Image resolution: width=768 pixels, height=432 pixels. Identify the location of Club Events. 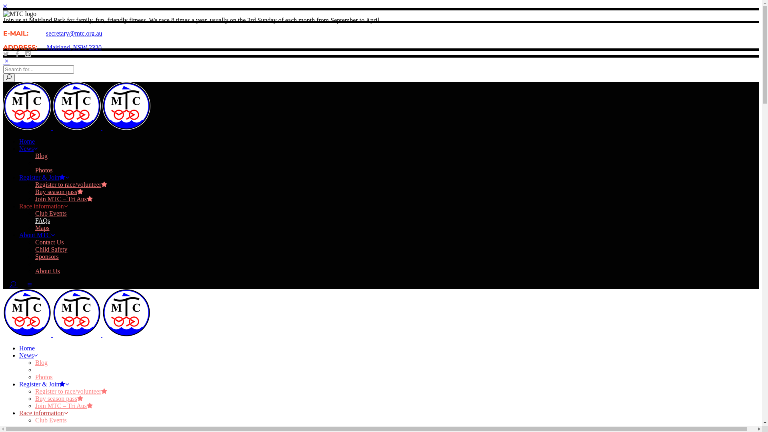
(51, 214).